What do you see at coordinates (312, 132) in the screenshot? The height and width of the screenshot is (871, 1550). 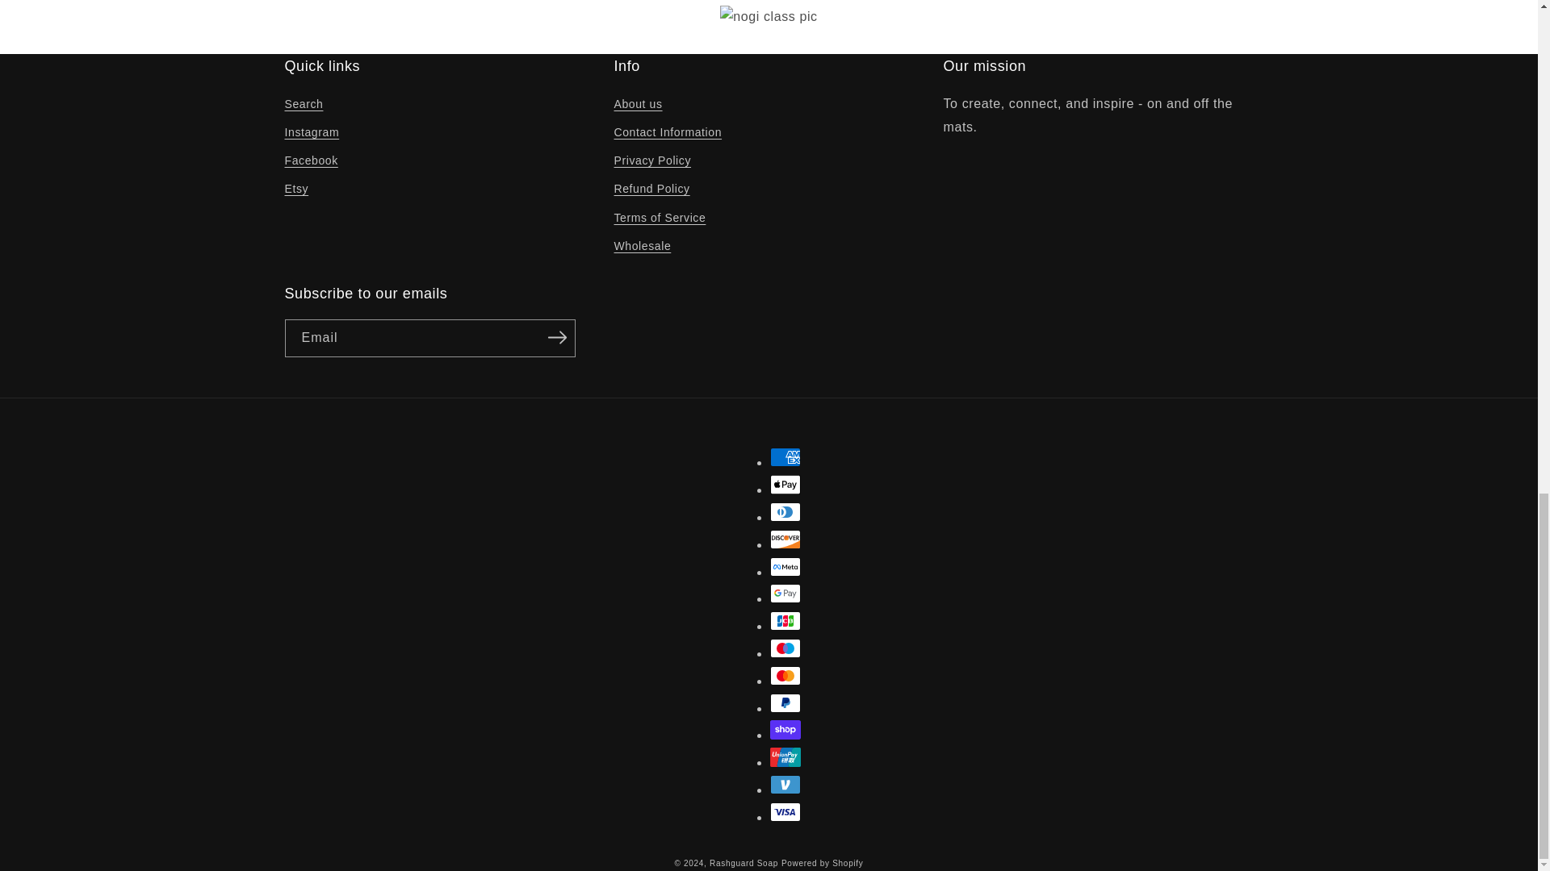 I see `Instagram` at bounding box center [312, 132].